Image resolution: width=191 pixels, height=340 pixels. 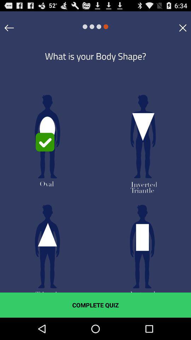 I want to click on scroll until the complete quiz icon, so click(x=95, y=305).